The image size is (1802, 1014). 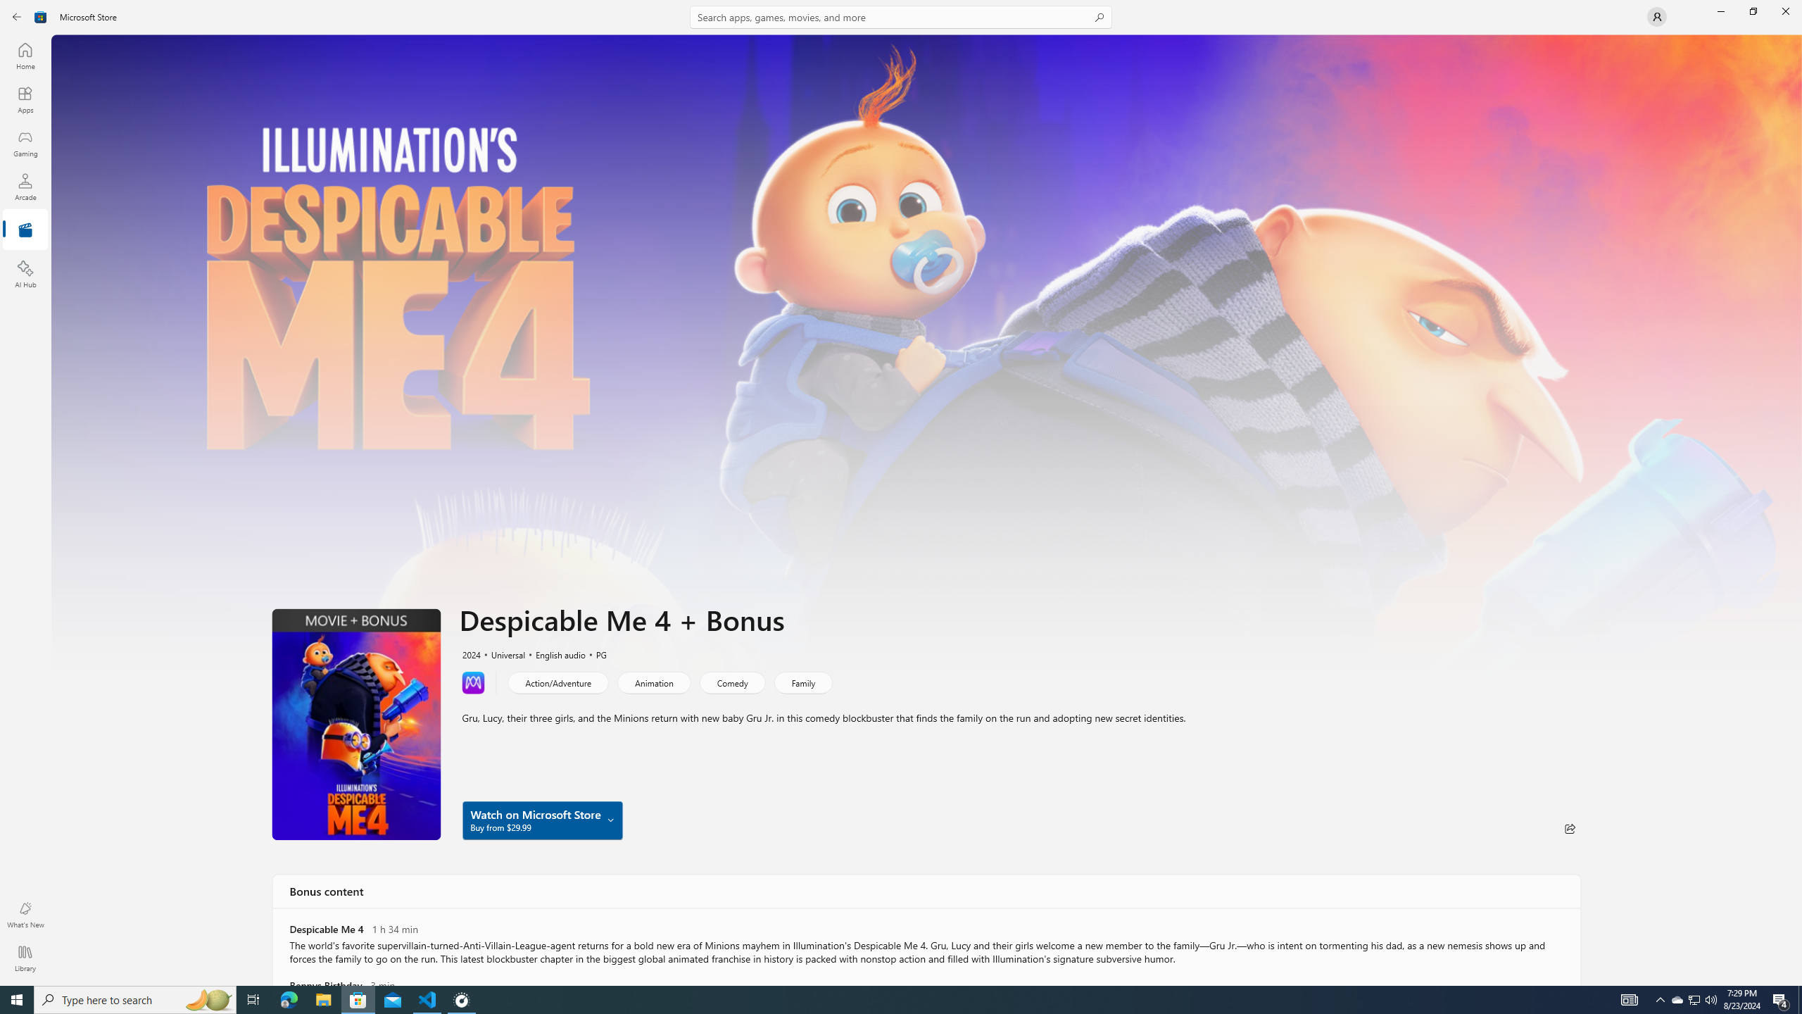 What do you see at coordinates (1720, 11) in the screenshot?
I see `Minimize Microsoft Store` at bounding box center [1720, 11].